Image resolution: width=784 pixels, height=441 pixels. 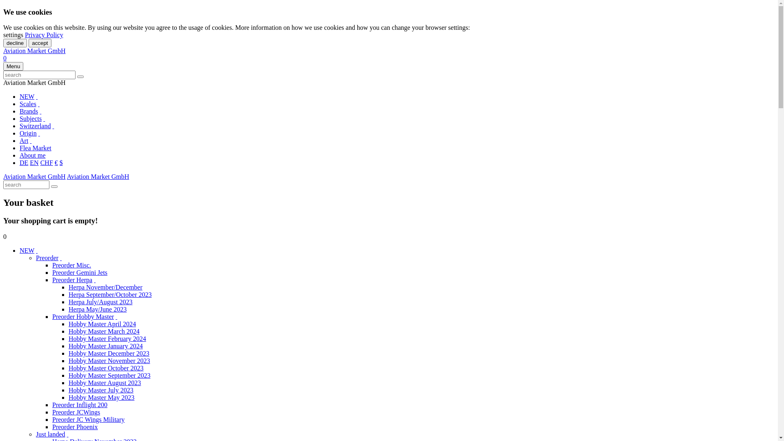 What do you see at coordinates (104, 332) in the screenshot?
I see `Hobby Master March 2024` at bounding box center [104, 332].